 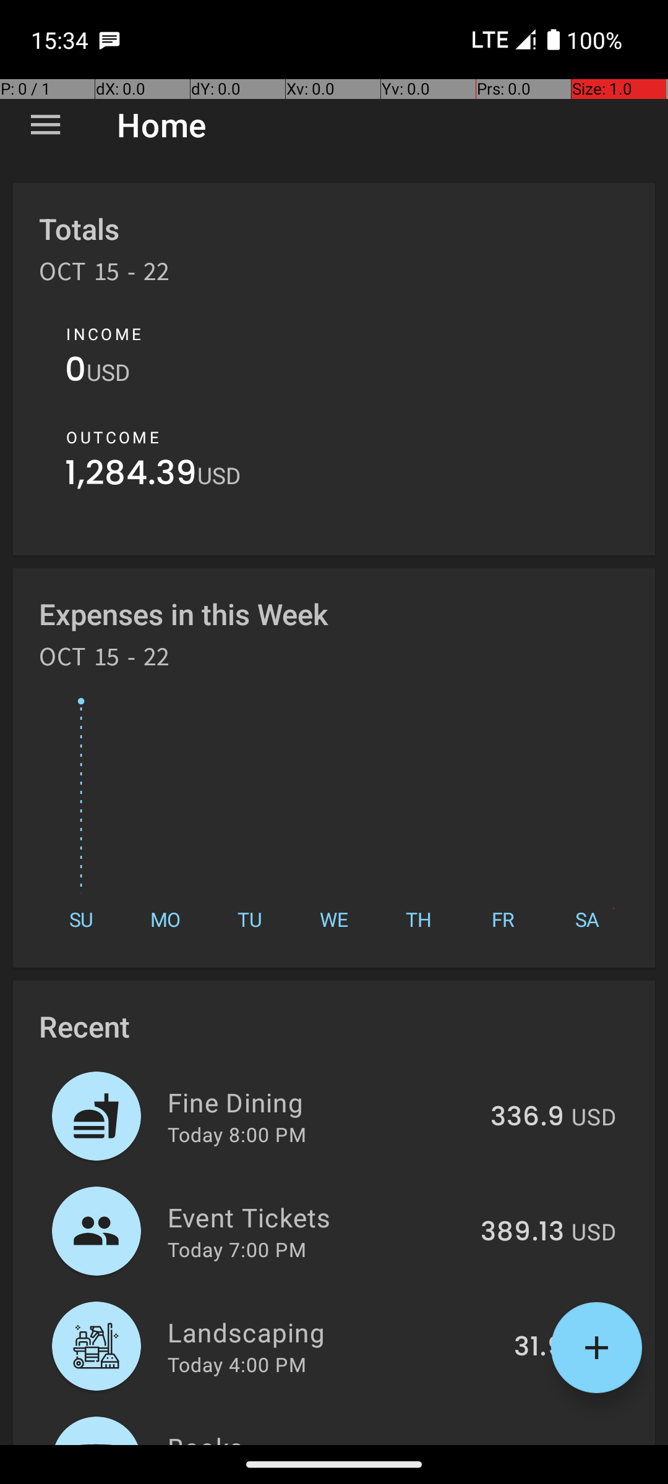 I want to click on Fine Dining, so click(x=322, y=1102).